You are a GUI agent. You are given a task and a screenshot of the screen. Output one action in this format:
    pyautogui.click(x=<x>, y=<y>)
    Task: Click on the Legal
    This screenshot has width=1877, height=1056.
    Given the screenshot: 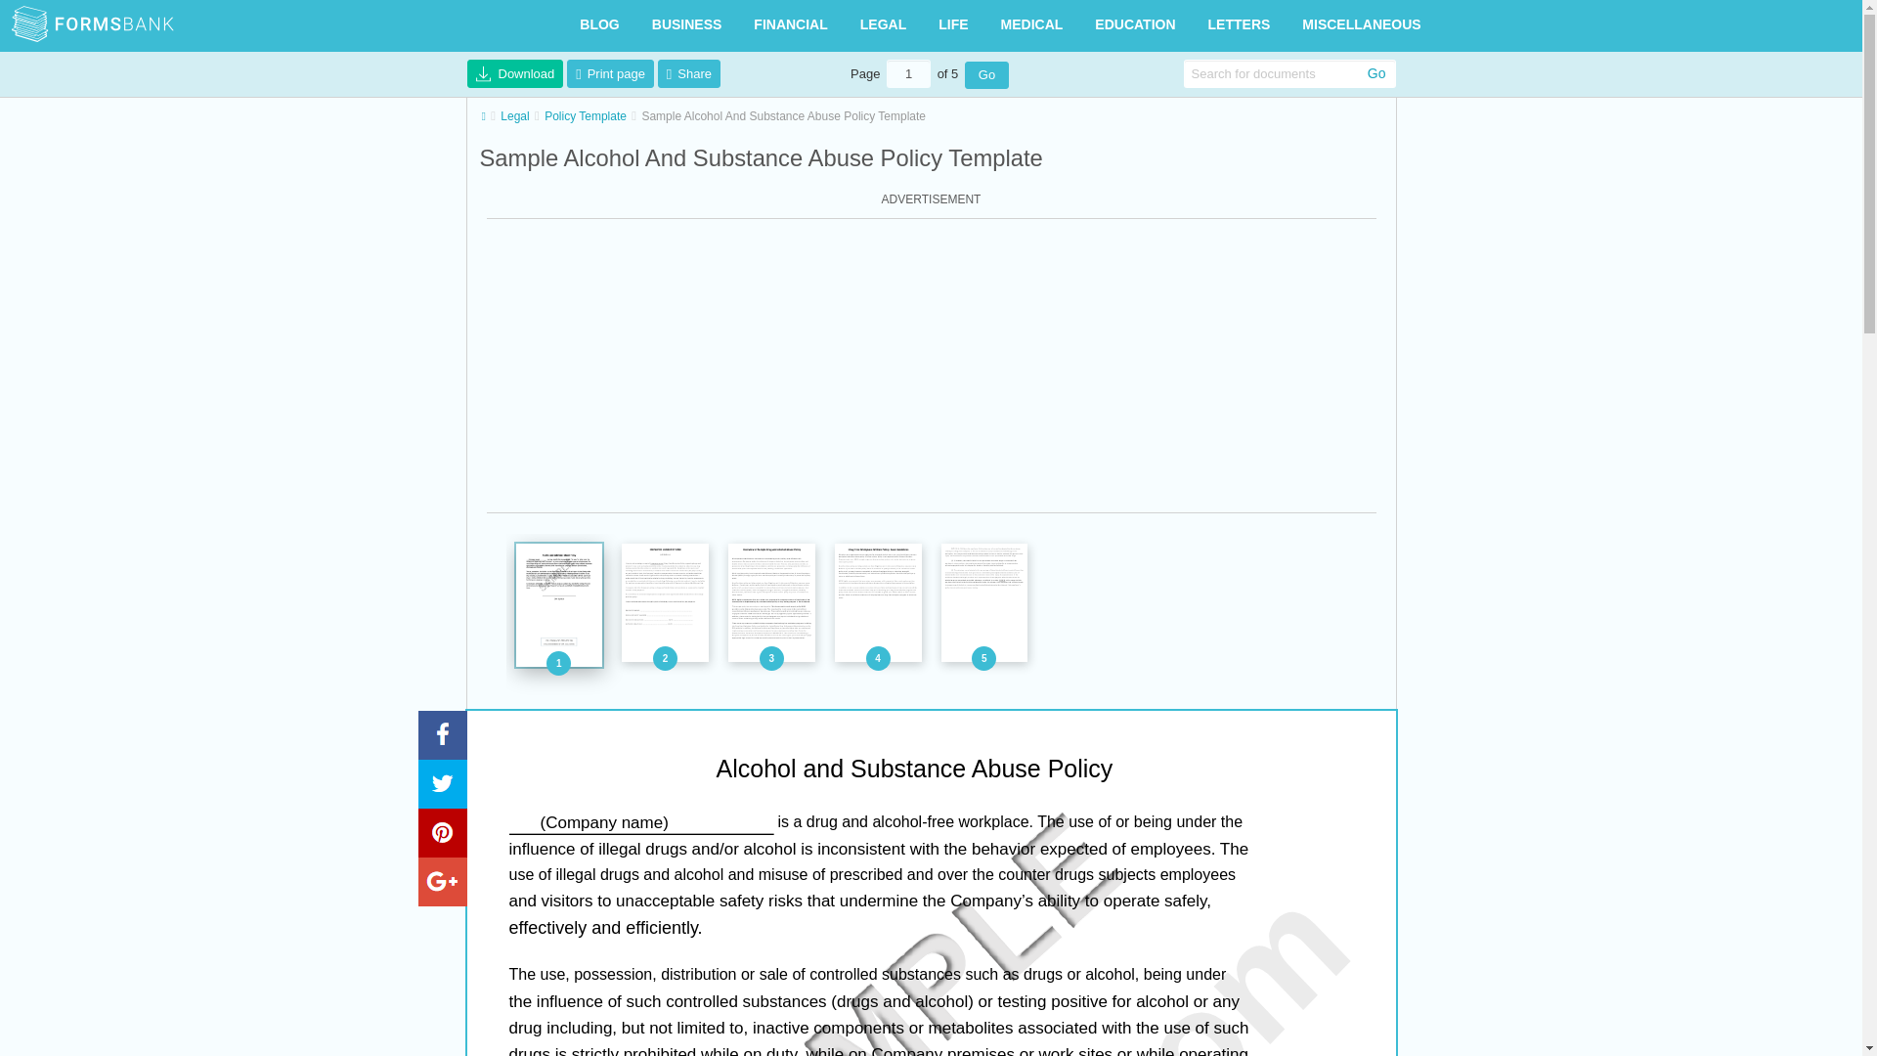 What is the action you would take?
    pyautogui.click(x=514, y=116)
    